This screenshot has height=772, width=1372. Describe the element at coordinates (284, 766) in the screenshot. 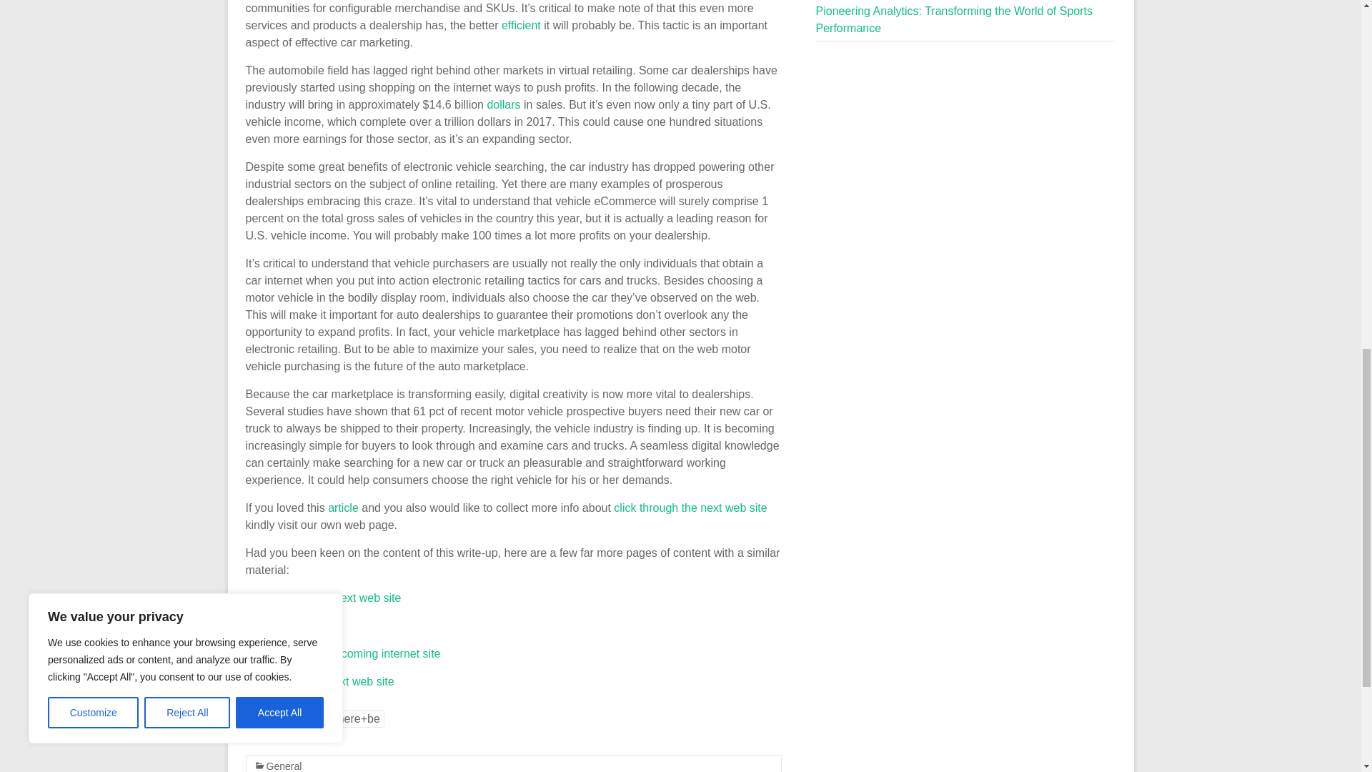

I see `General` at that location.